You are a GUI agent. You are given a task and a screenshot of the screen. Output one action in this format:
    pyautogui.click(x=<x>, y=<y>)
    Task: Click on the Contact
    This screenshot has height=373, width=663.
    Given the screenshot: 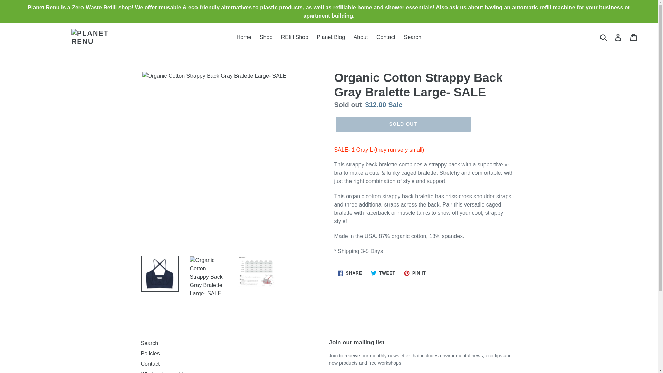 What is the action you would take?
    pyautogui.click(x=150, y=364)
    